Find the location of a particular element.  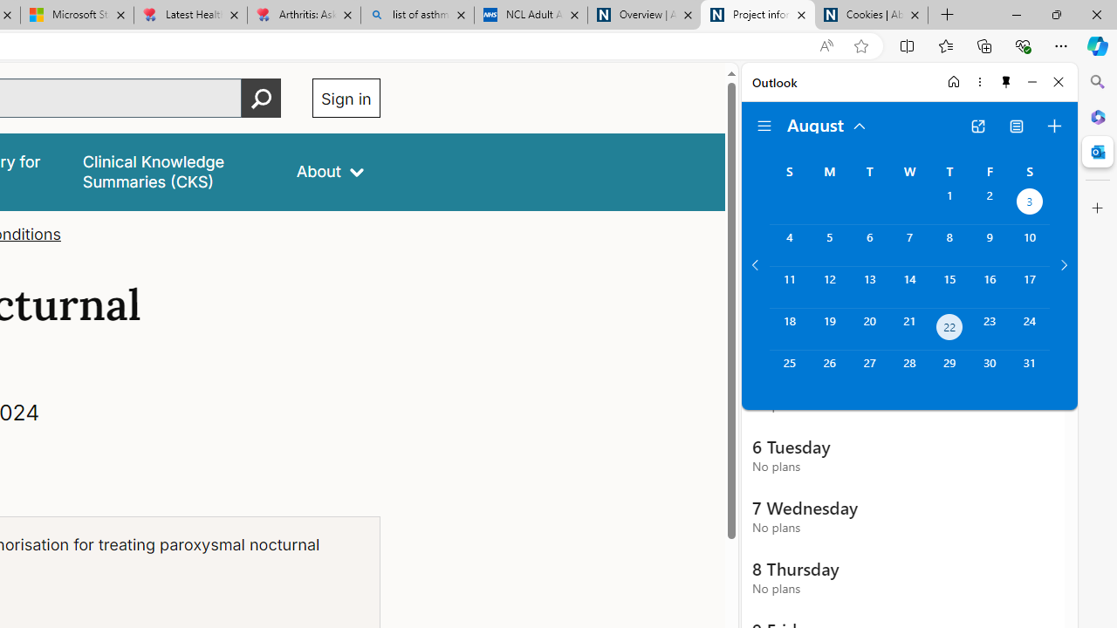

Restore is located at coordinates (1056, 14).